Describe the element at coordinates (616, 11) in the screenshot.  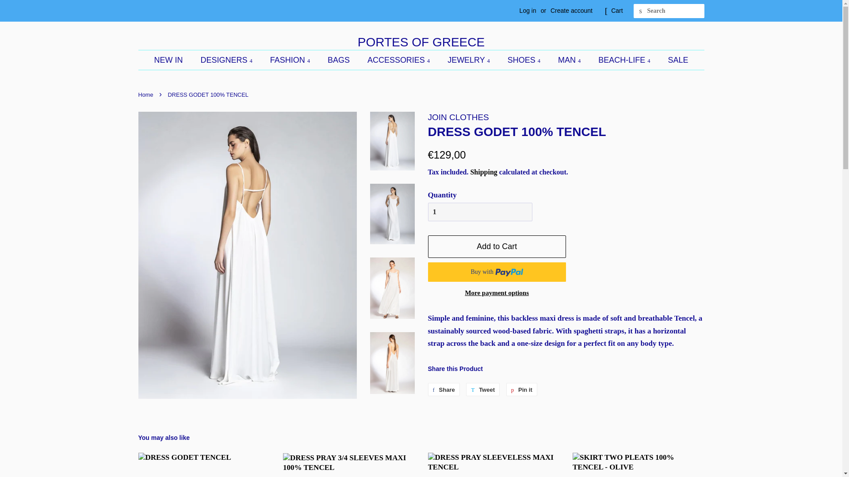
I see `Cart` at that location.